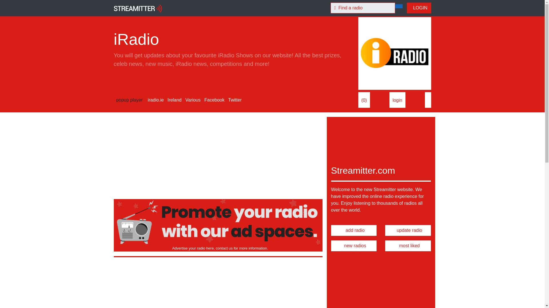  What do you see at coordinates (419, 8) in the screenshot?
I see `  LOGIN` at bounding box center [419, 8].